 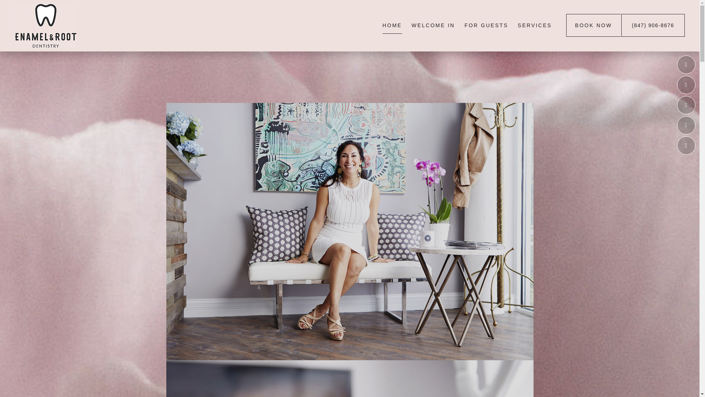 I want to click on FOR GUESTS, so click(x=486, y=25).